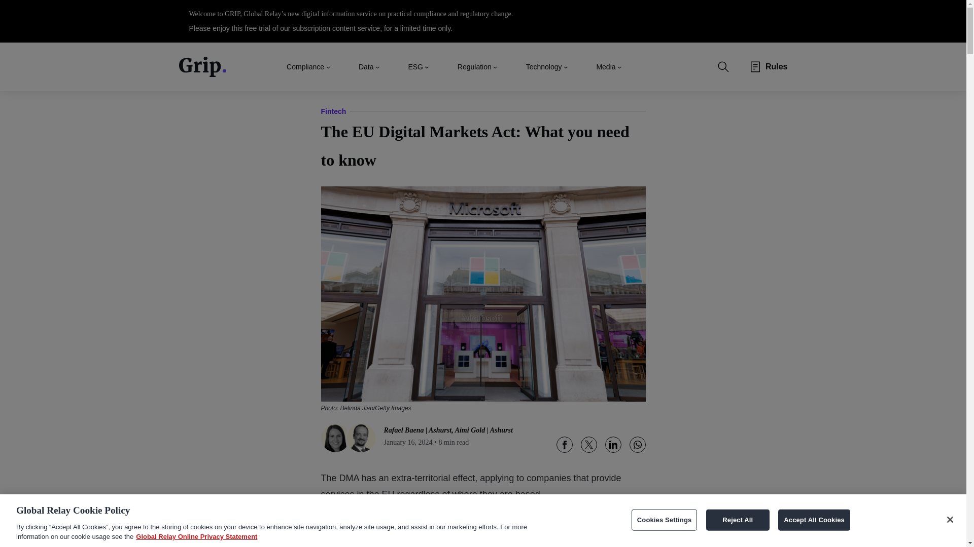  Describe the element at coordinates (613, 445) in the screenshot. I see `Click to share on LinkedIn` at that location.